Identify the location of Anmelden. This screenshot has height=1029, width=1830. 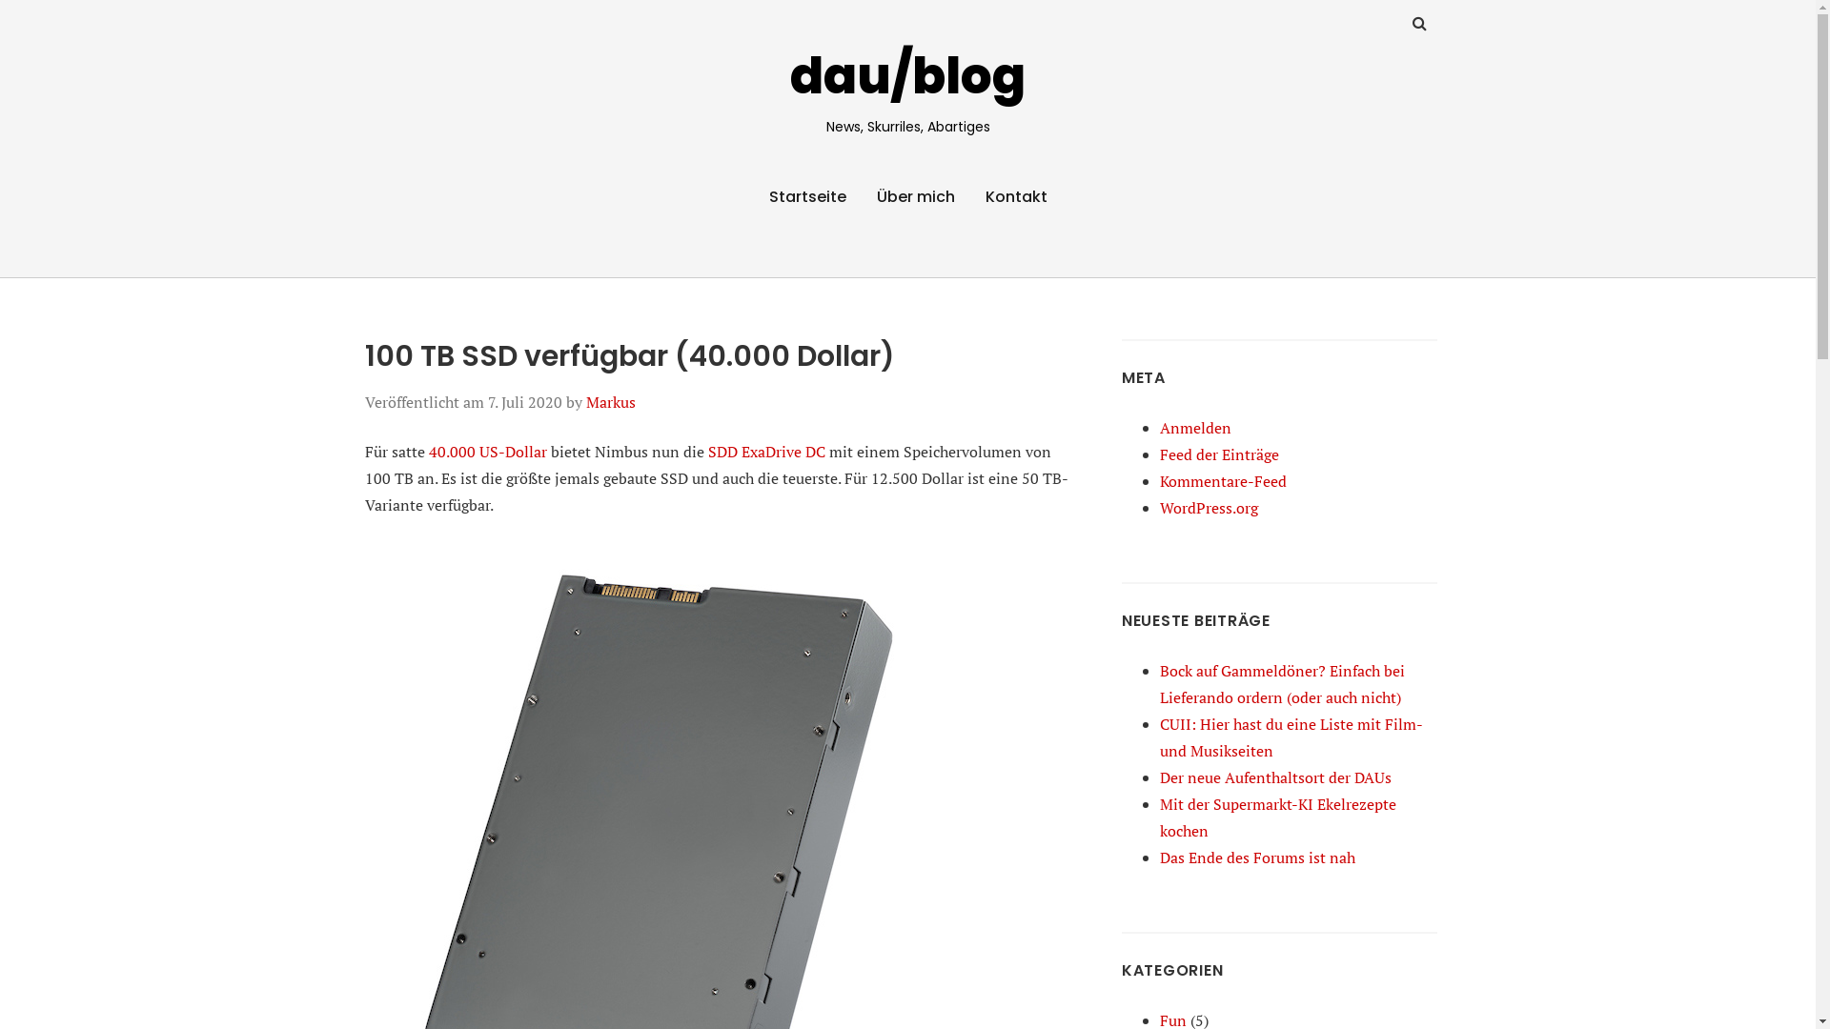
(1195, 428).